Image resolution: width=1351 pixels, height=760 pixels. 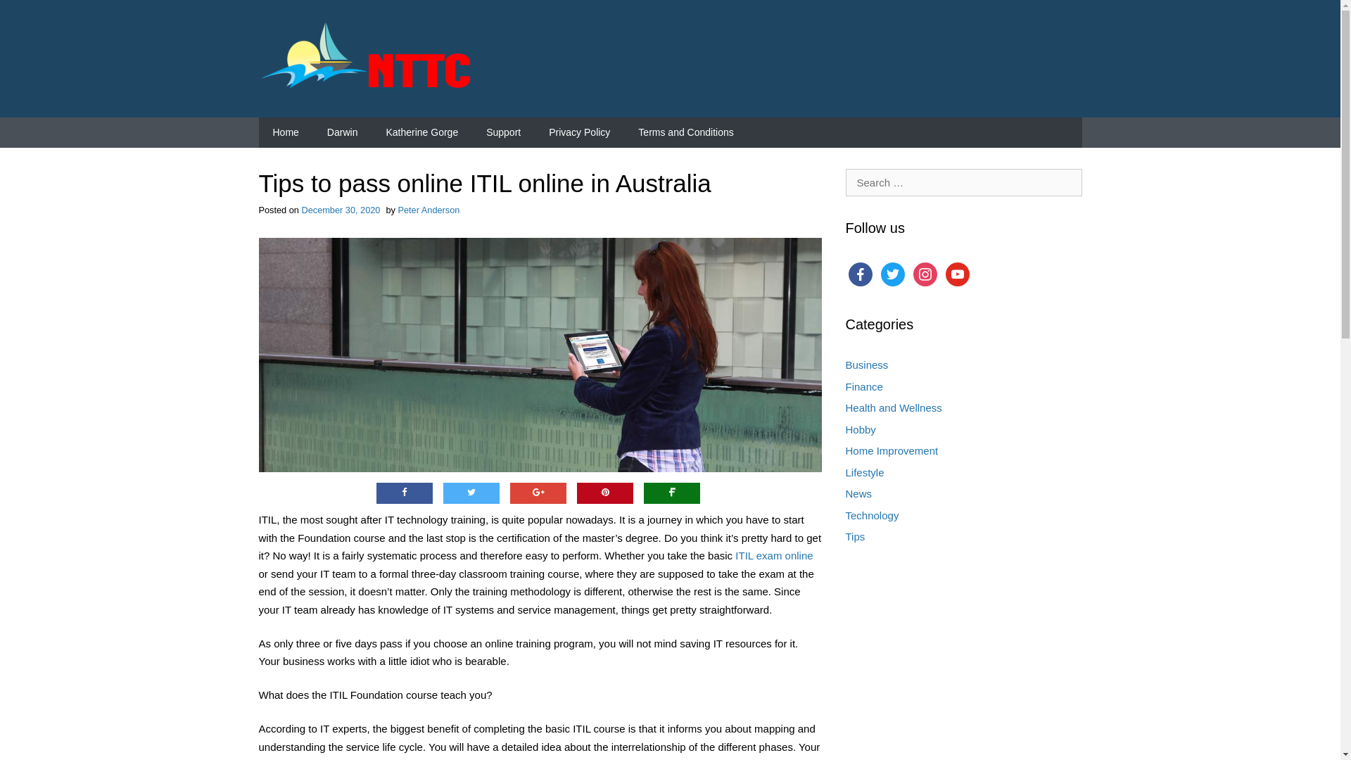 What do you see at coordinates (774, 556) in the screenshot?
I see `ITIL exam online` at bounding box center [774, 556].